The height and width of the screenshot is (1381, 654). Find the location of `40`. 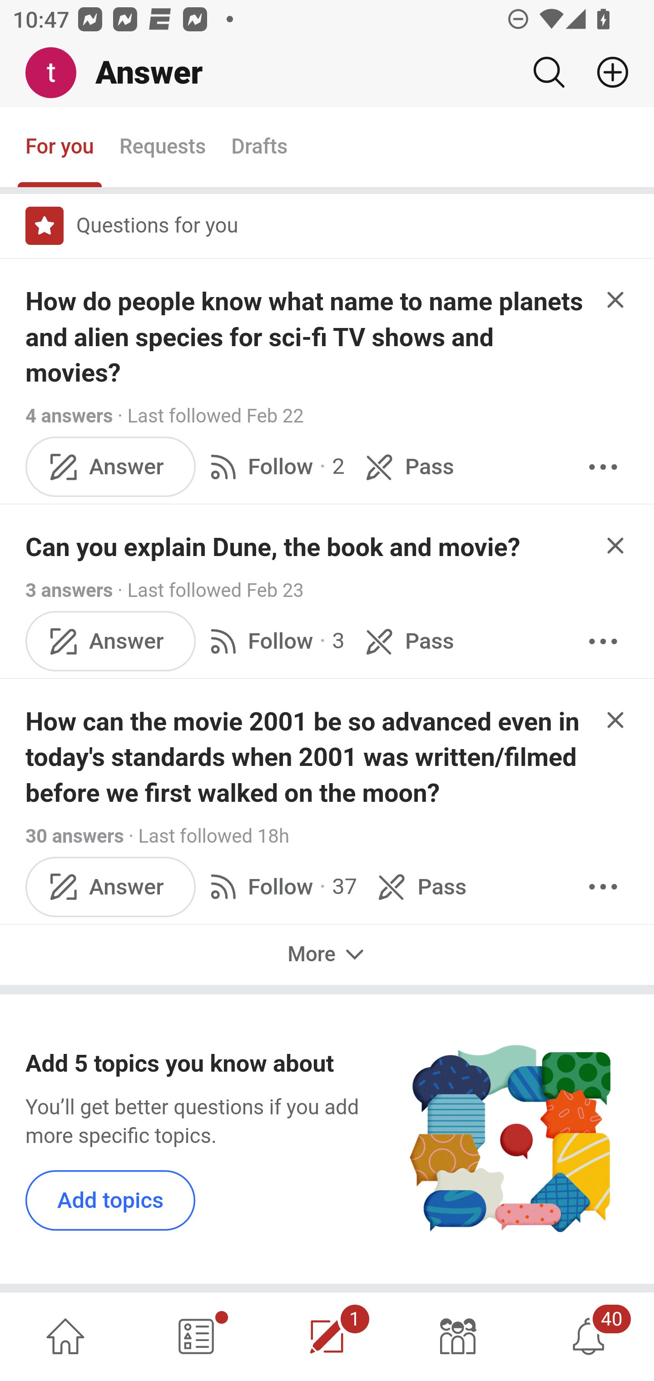

40 is located at coordinates (589, 1336).